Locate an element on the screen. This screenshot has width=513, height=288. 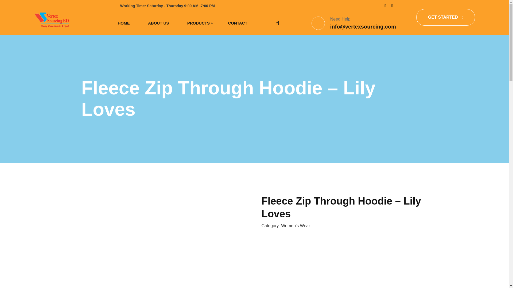
GET STARTED is located at coordinates (445, 17).